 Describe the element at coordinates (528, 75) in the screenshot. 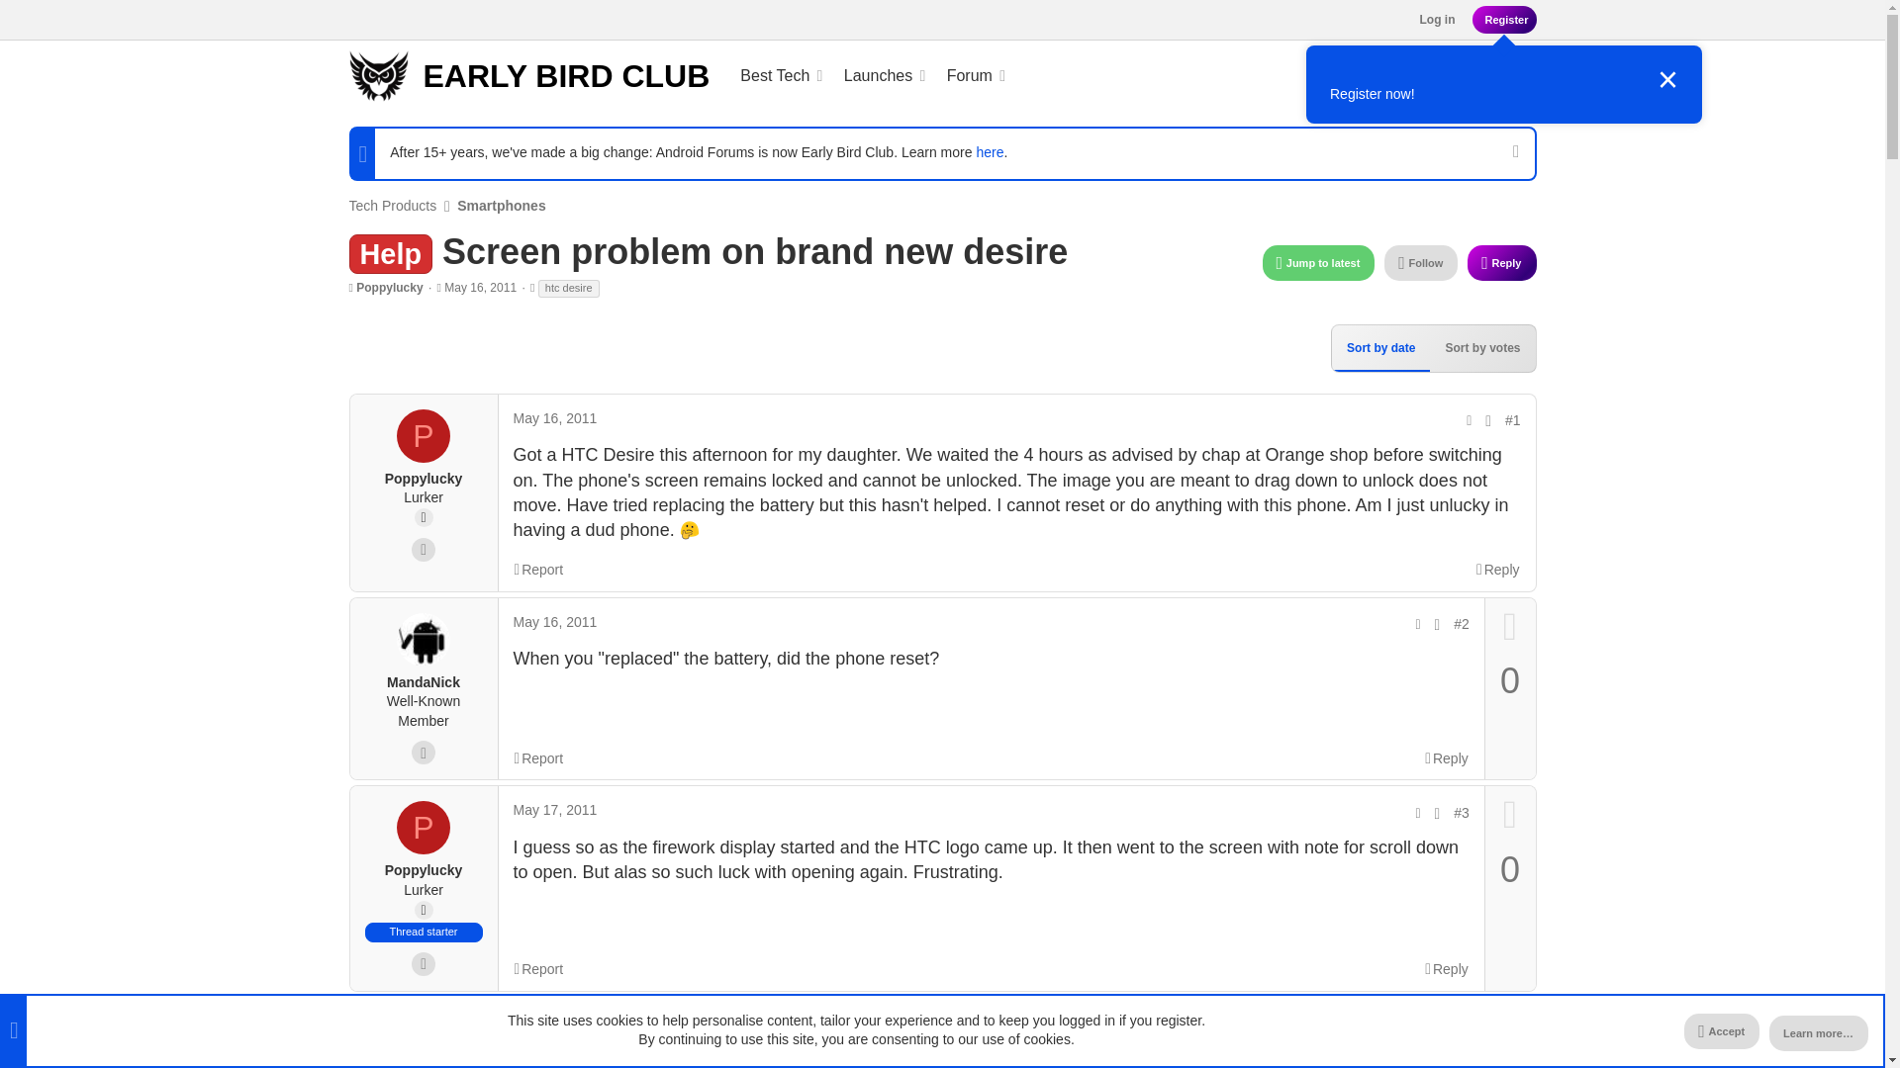

I see `Best Tech` at that location.